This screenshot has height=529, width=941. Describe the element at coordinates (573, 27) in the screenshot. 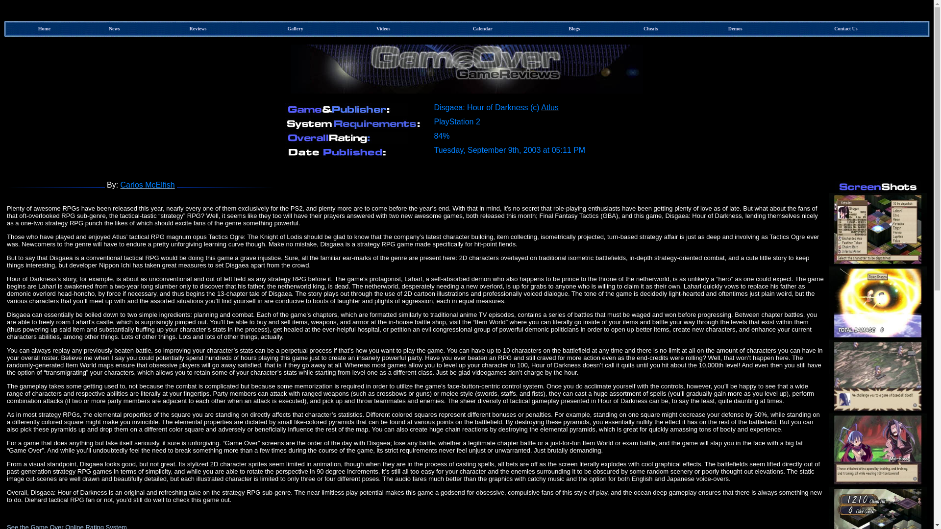

I see `Blogs` at that location.